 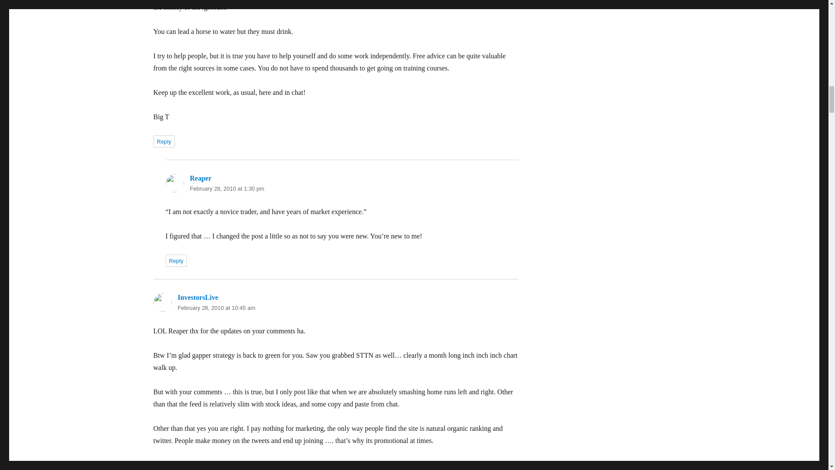 I want to click on Reaper, so click(x=200, y=178).